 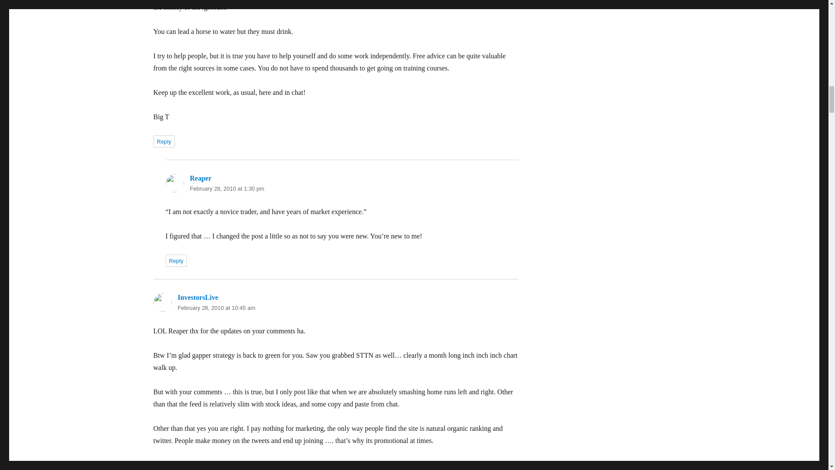 I want to click on Reaper, so click(x=200, y=178).